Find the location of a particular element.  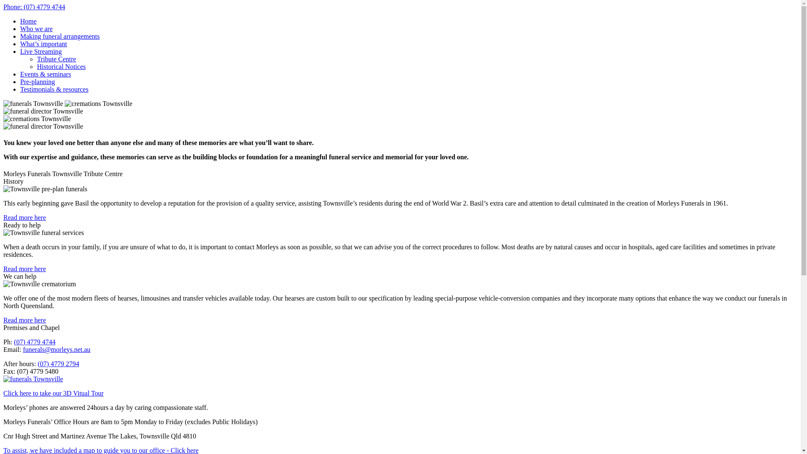

Live Streaming is located at coordinates (41, 51).